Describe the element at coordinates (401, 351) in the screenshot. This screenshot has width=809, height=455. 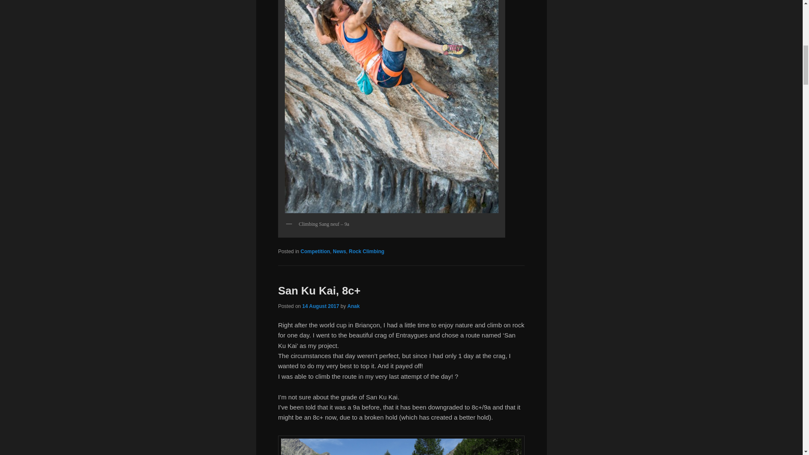
I see `Bewerkt` at that location.